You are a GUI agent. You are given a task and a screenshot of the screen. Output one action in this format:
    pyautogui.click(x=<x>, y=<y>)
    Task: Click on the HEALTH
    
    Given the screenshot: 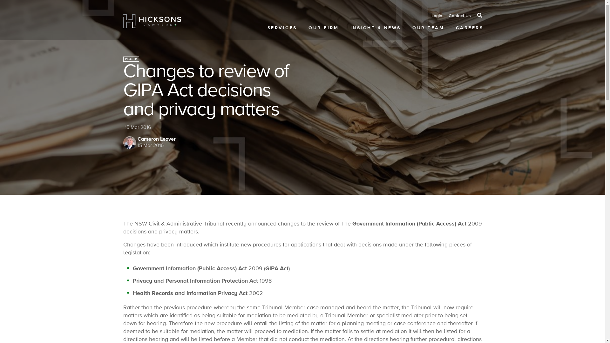 What is the action you would take?
    pyautogui.click(x=131, y=59)
    